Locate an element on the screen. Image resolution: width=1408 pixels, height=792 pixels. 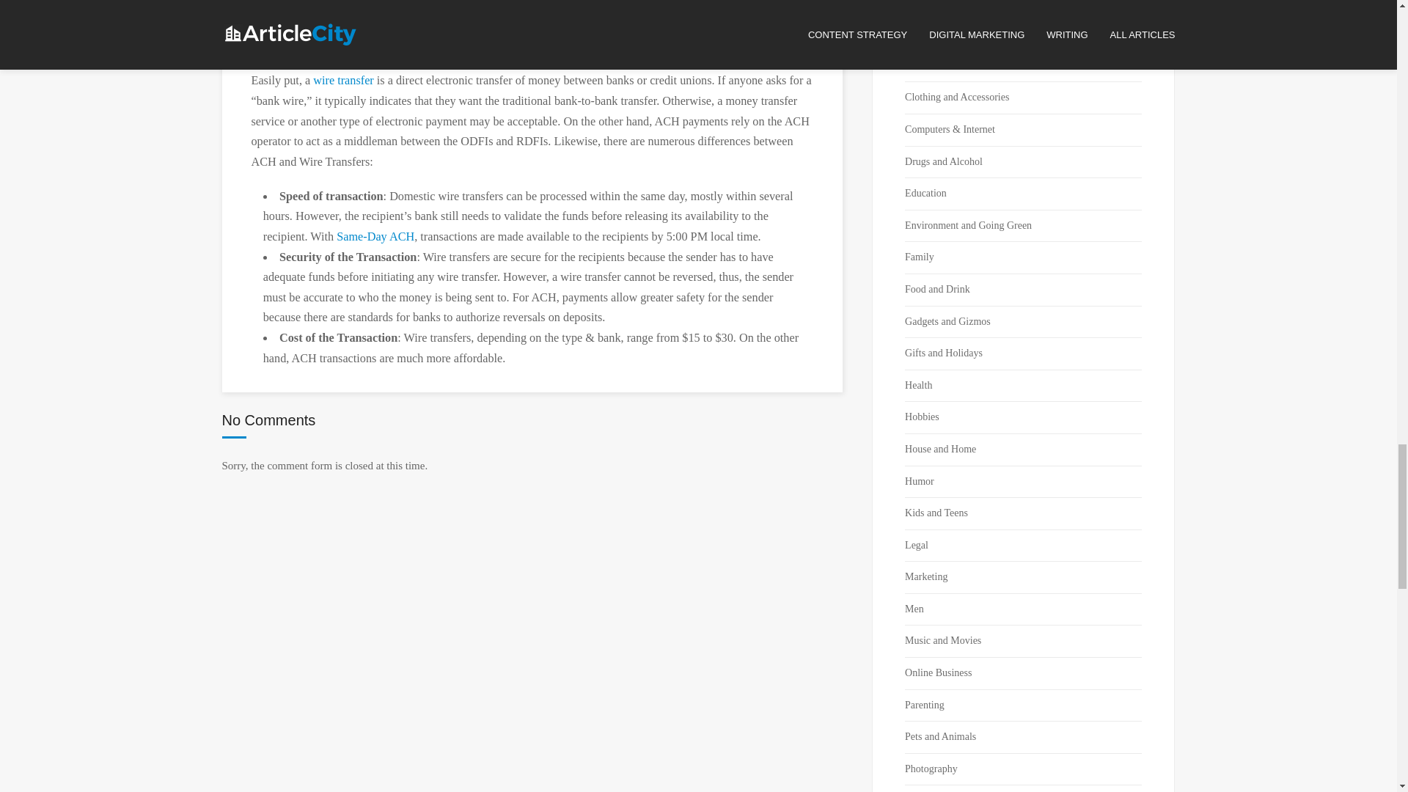
Same-Day ACH is located at coordinates (375, 236).